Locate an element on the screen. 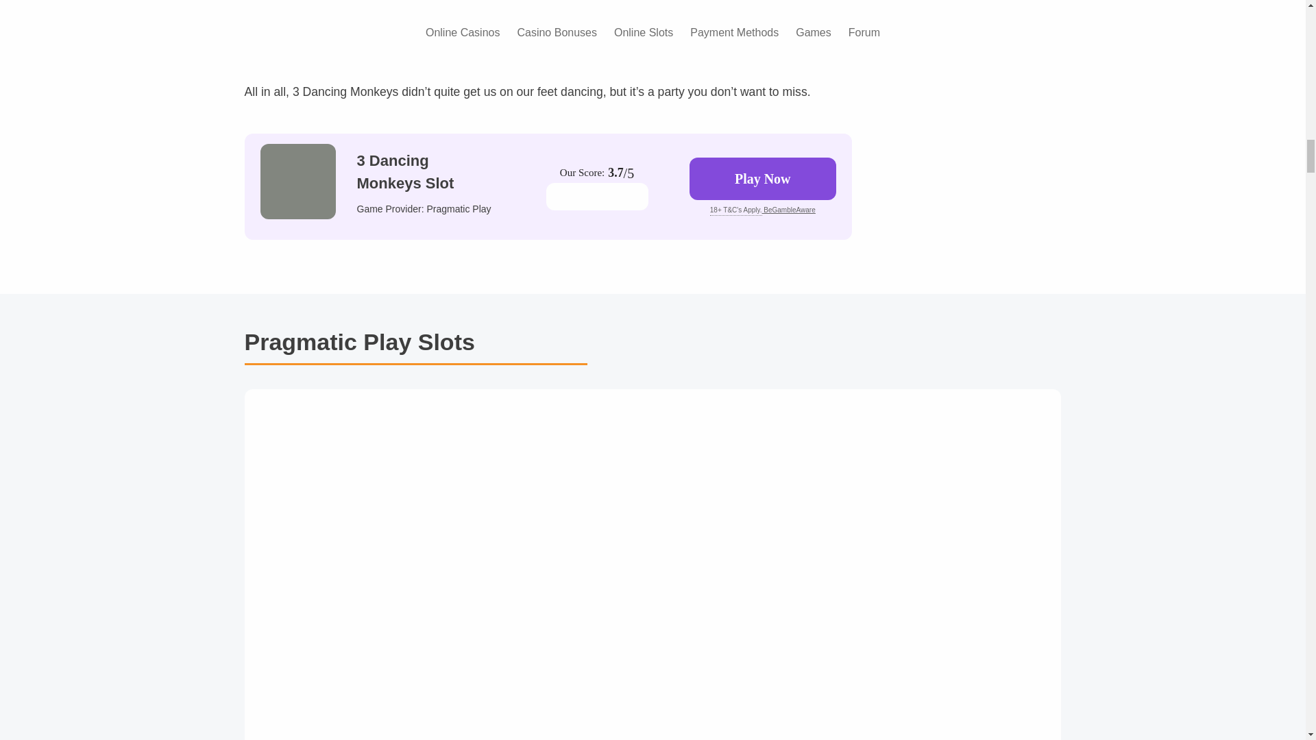 The width and height of the screenshot is (1316, 740). Play Now is located at coordinates (762, 178).